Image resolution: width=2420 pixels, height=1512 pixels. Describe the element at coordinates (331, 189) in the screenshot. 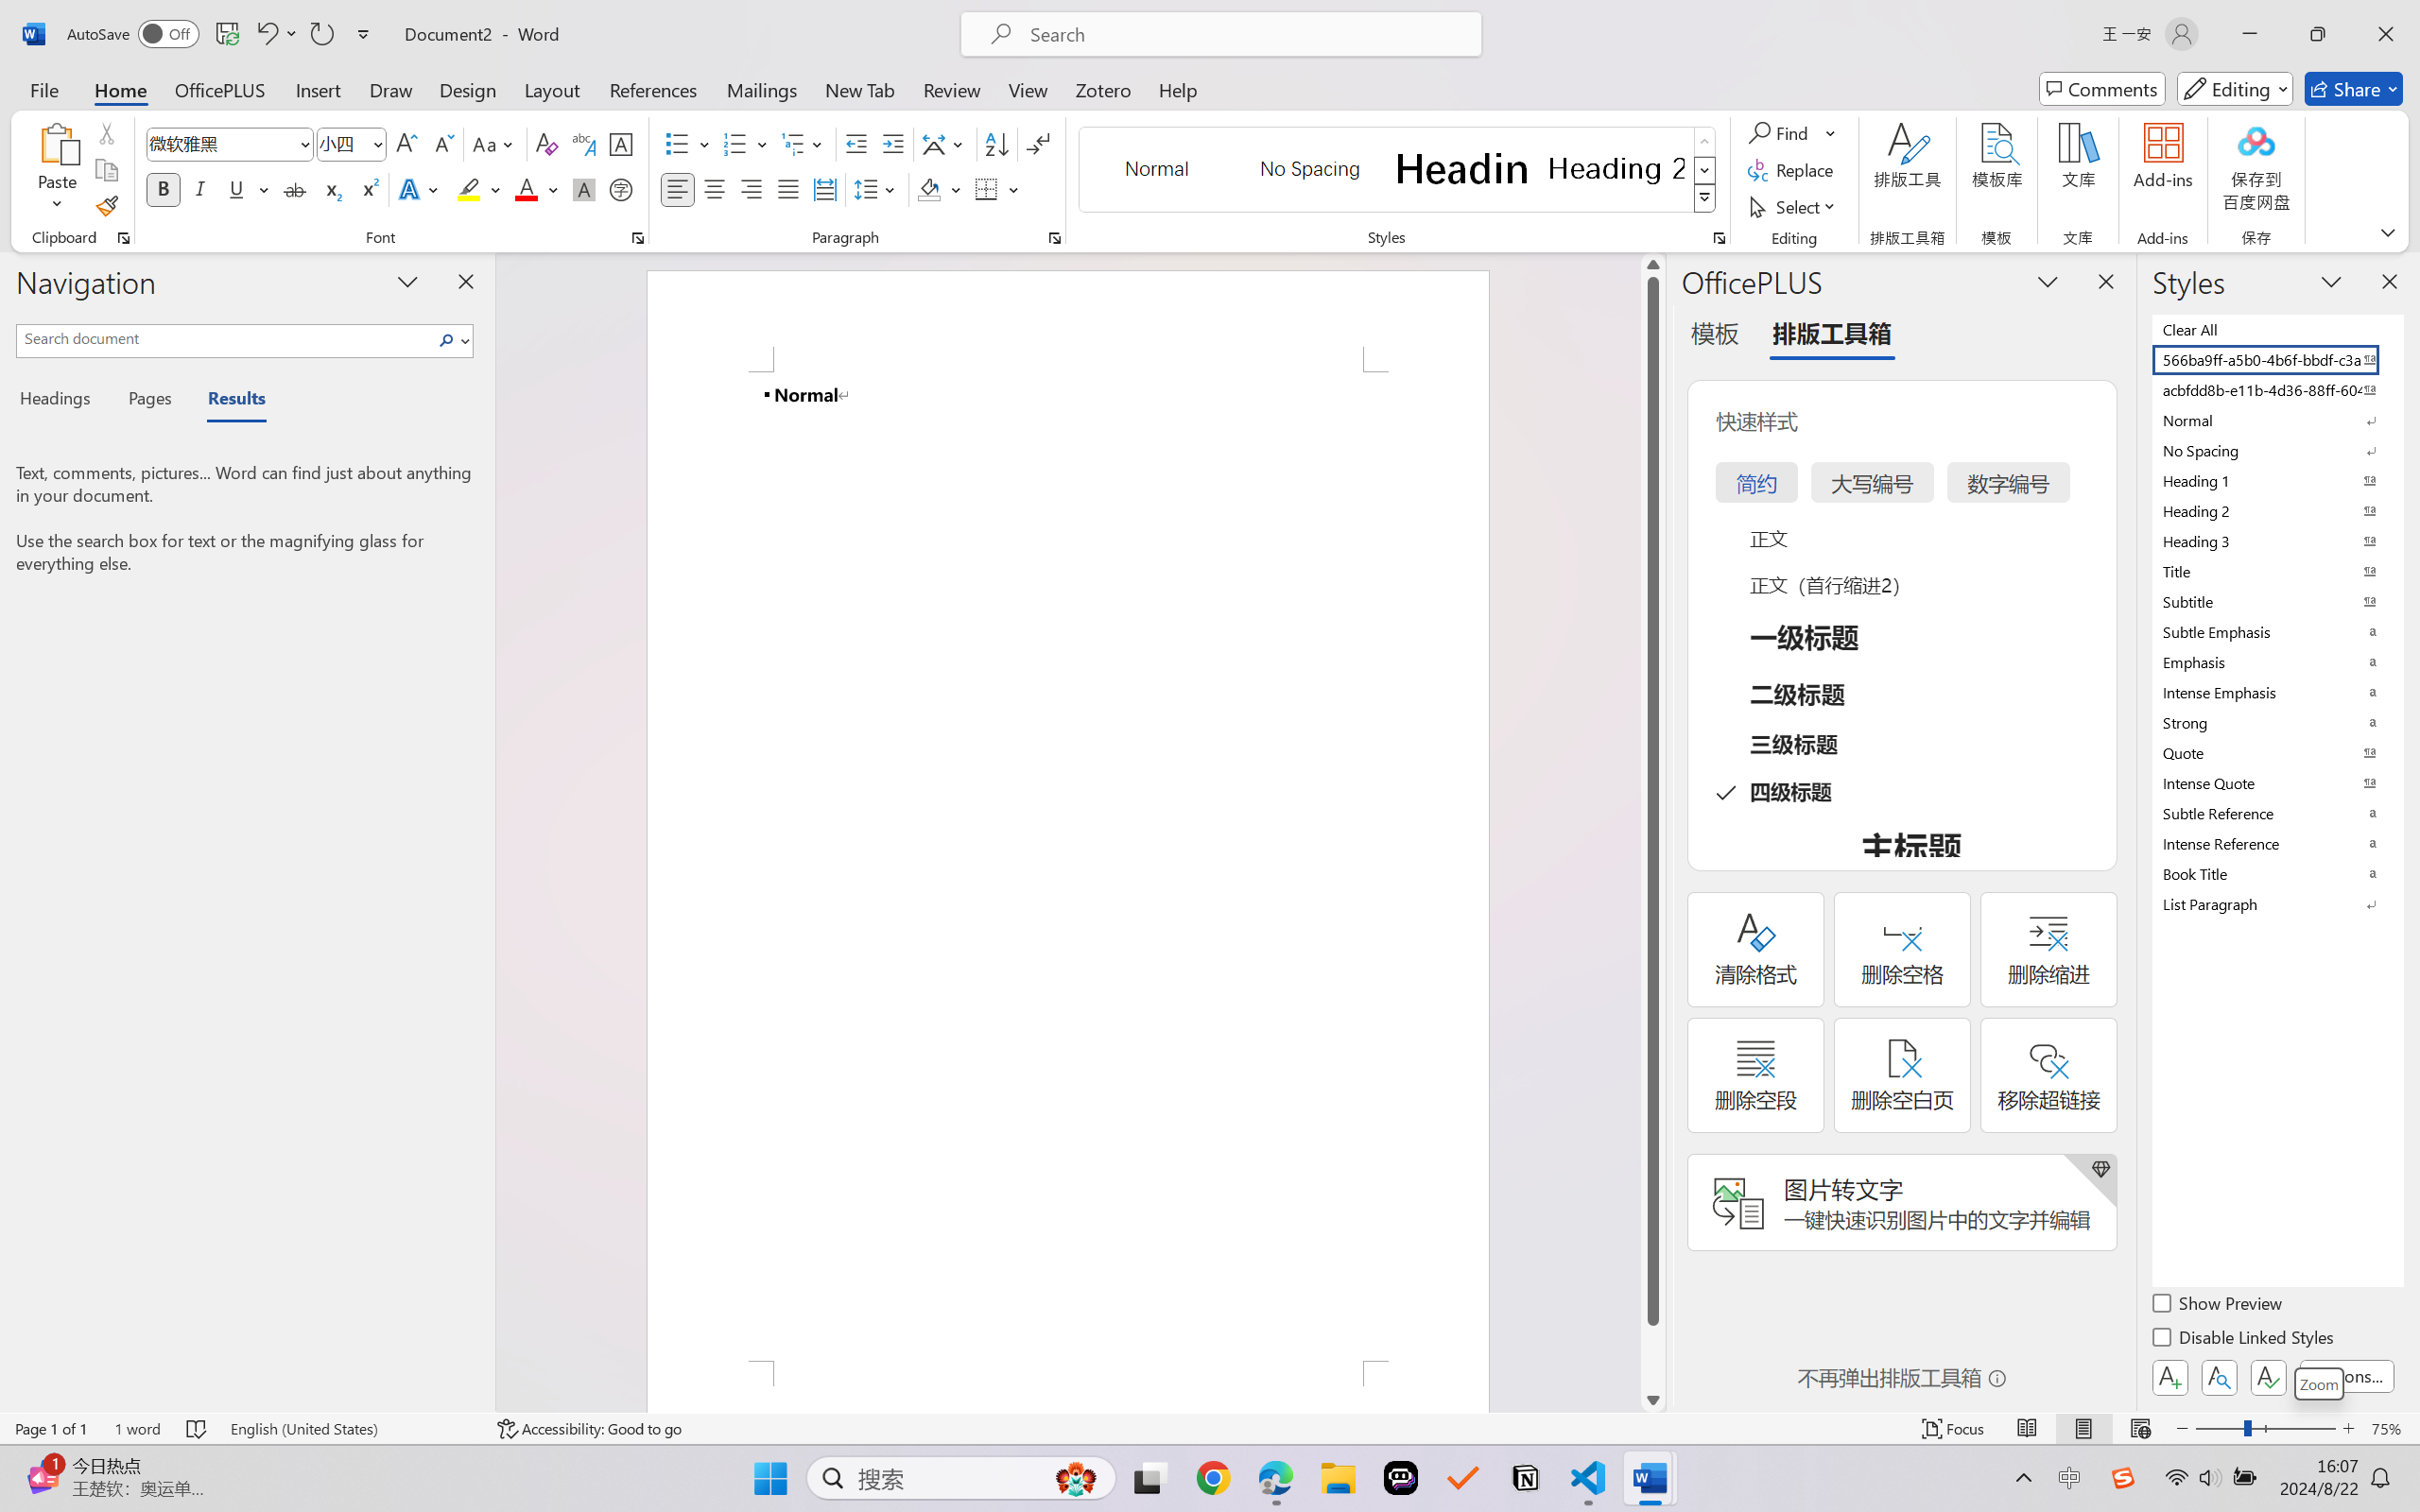

I see `Subscript` at that location.